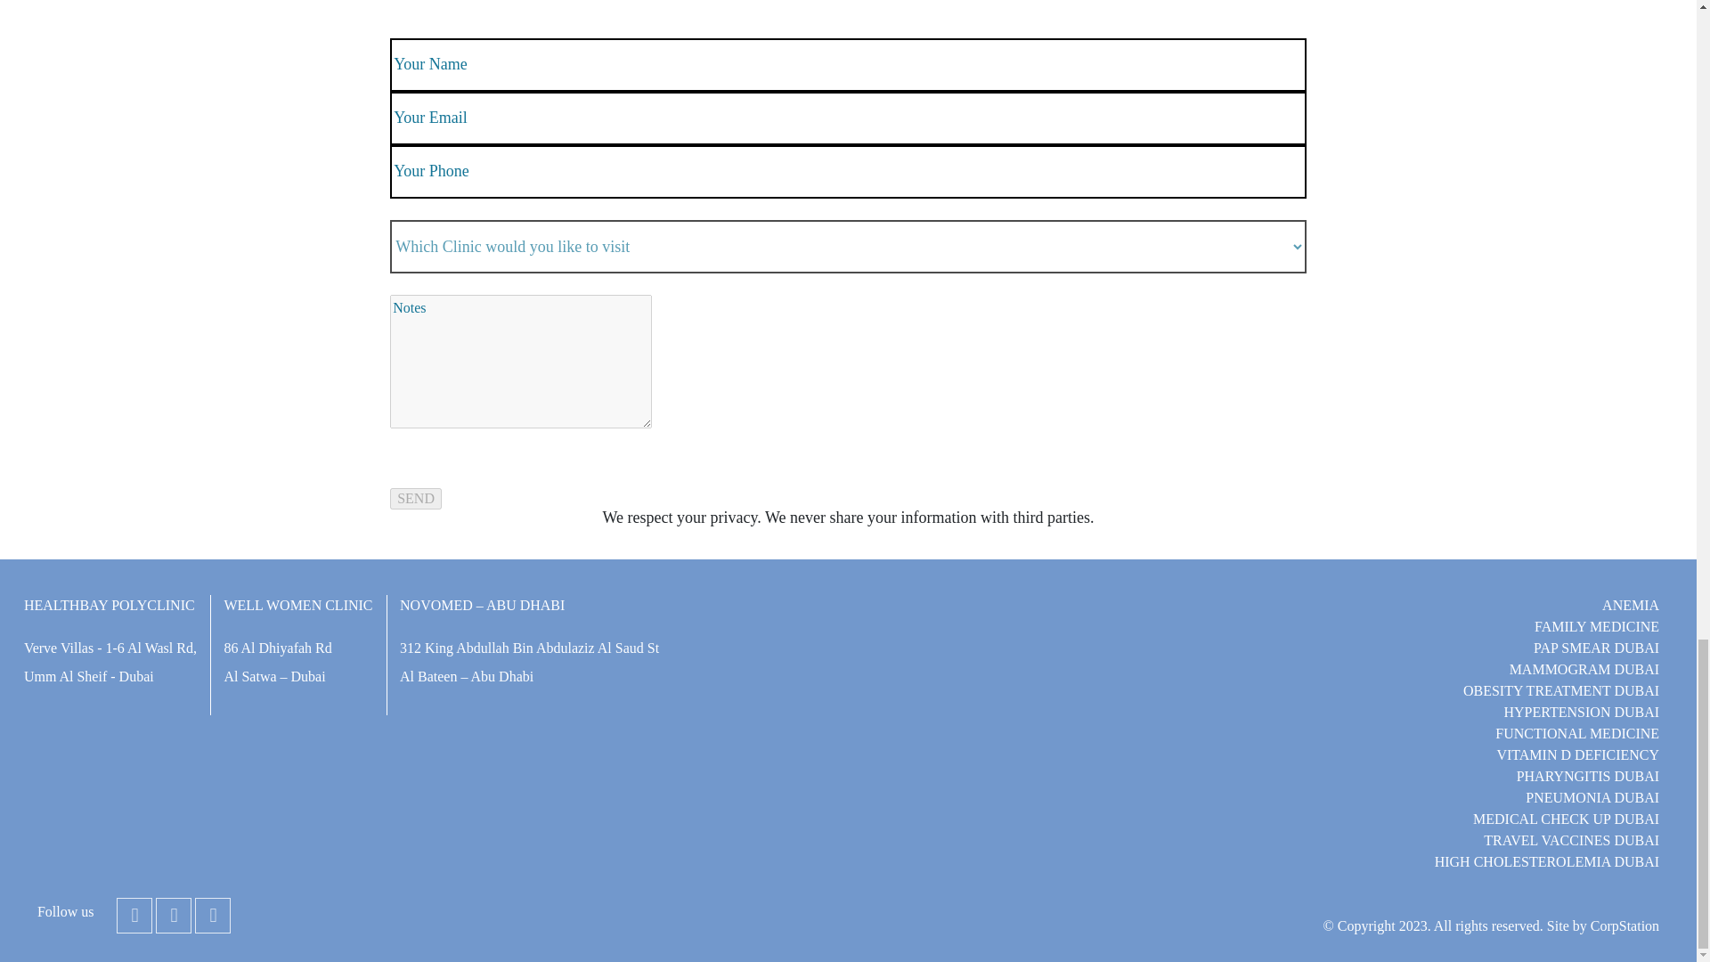 This screenshot has height=962, width=1710. Describe the element at coordinates (1630, 604) in the screenshot. I see `ANEMIA` at that location.